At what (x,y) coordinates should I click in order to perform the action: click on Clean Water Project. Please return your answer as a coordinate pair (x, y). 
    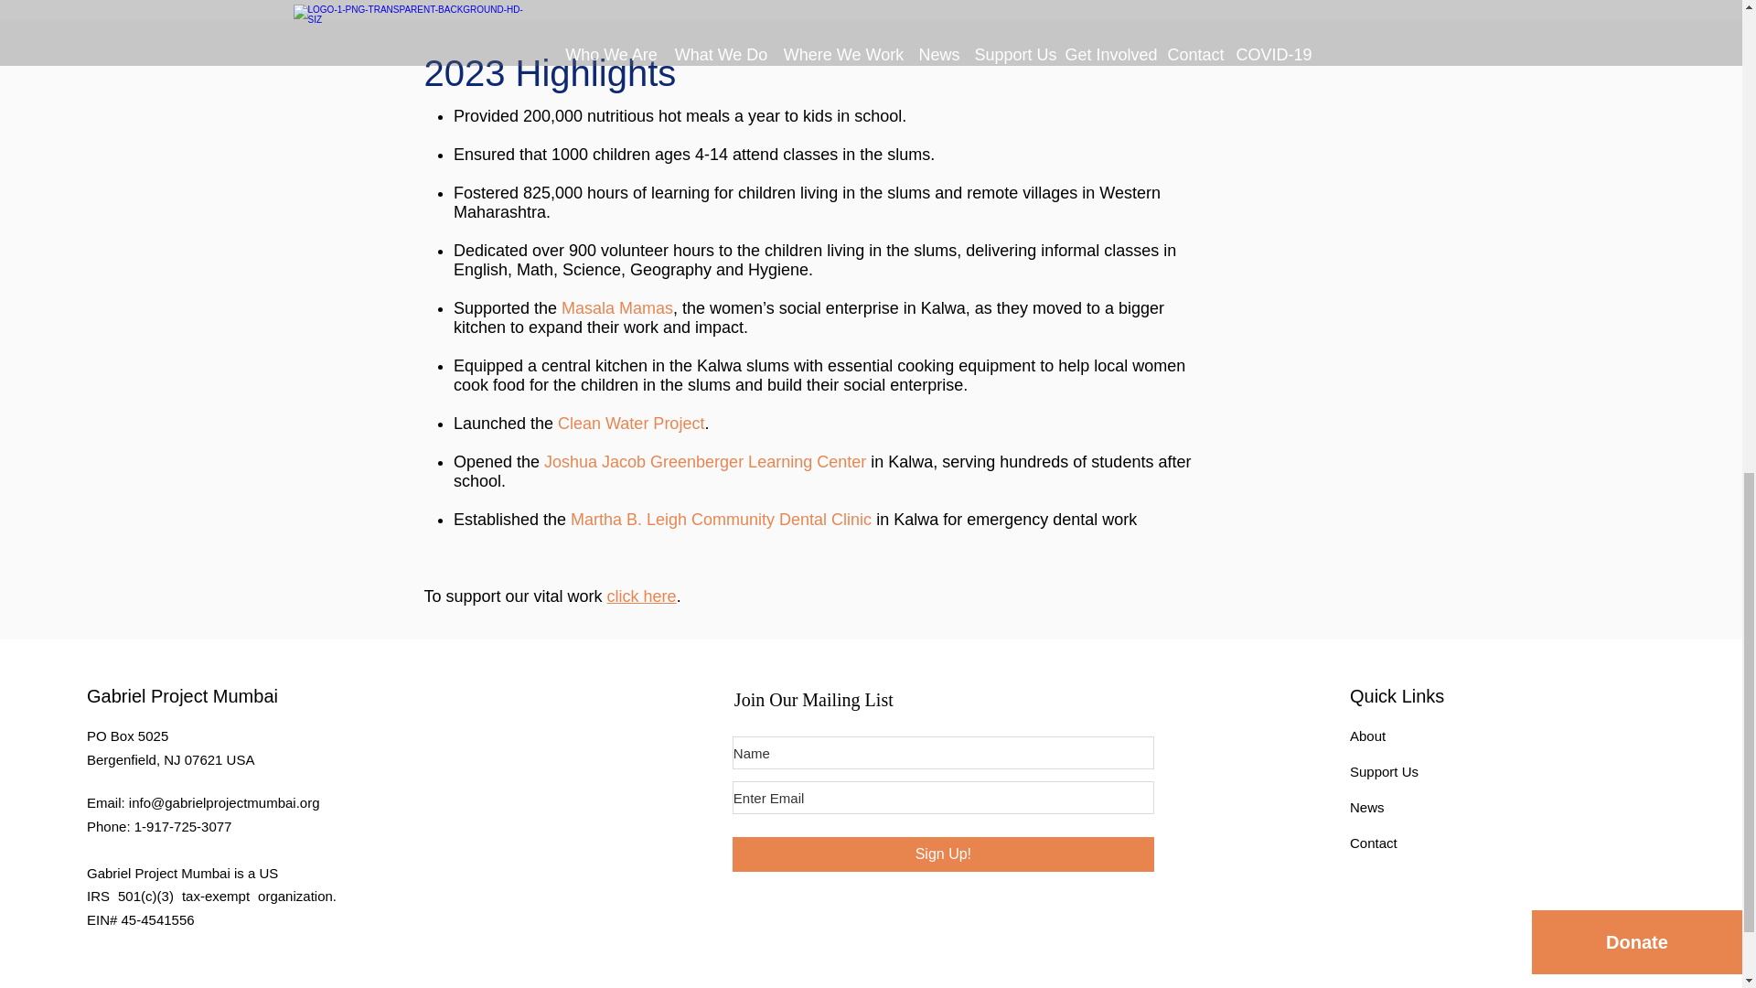
    Looking at the image, I should click on (631, 423).